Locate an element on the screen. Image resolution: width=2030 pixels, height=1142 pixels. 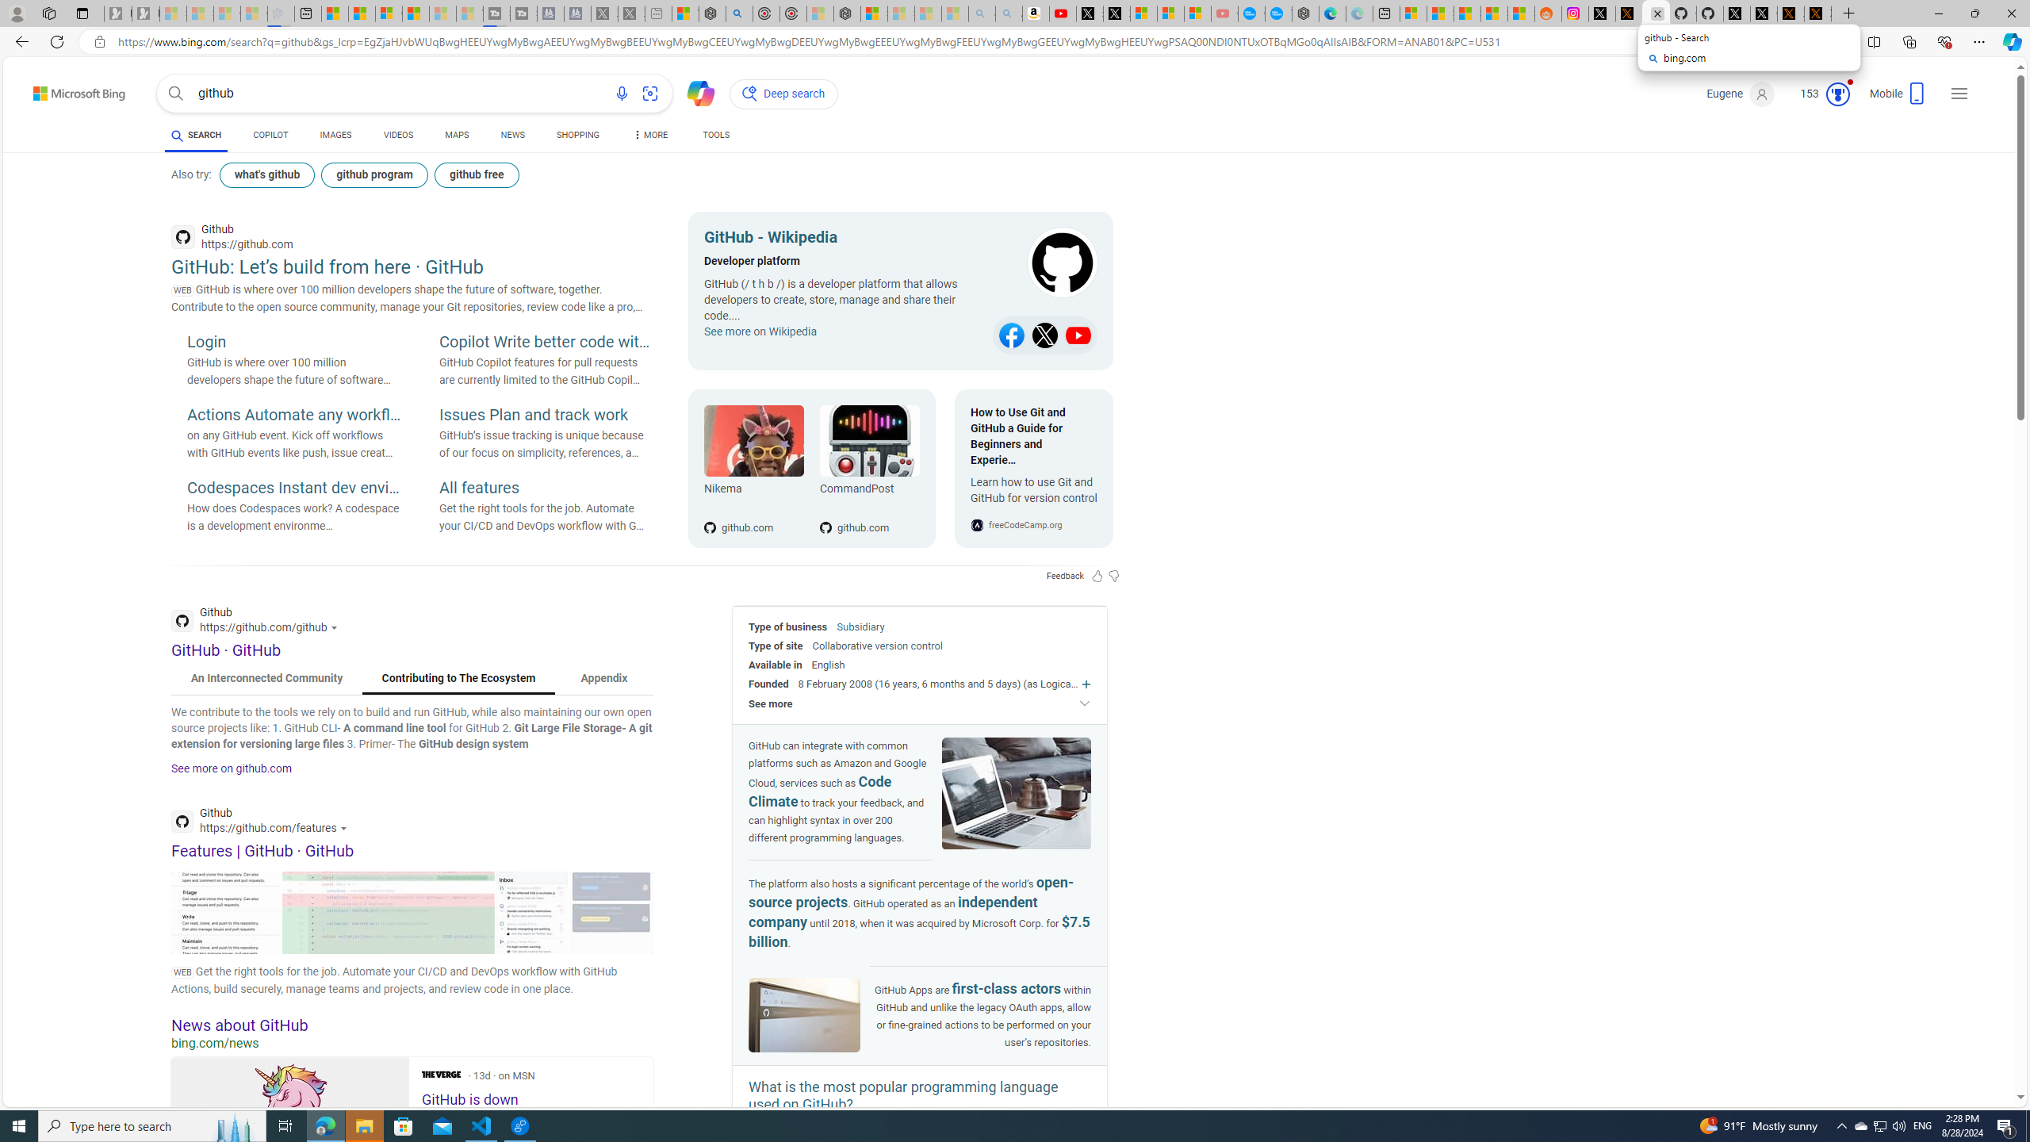
Class: b_wdblk is located at coordinates (1047, 263).